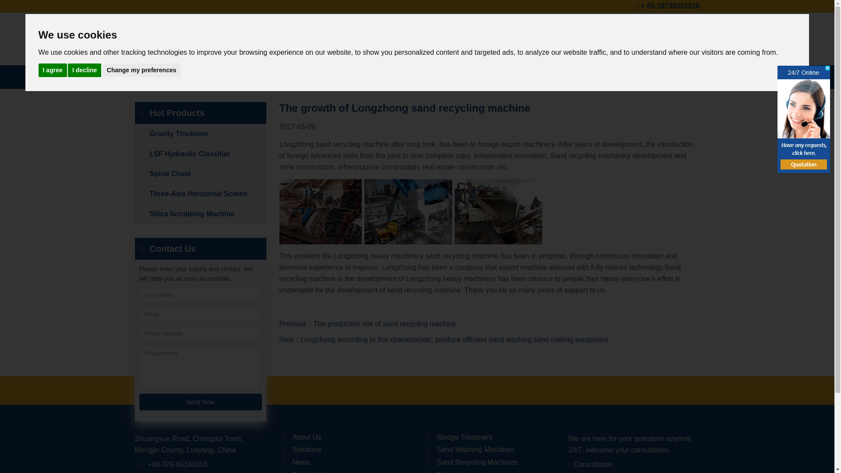  Describe the element at coordinates (581, 46) in the screenshot. I see `Search` at that location.